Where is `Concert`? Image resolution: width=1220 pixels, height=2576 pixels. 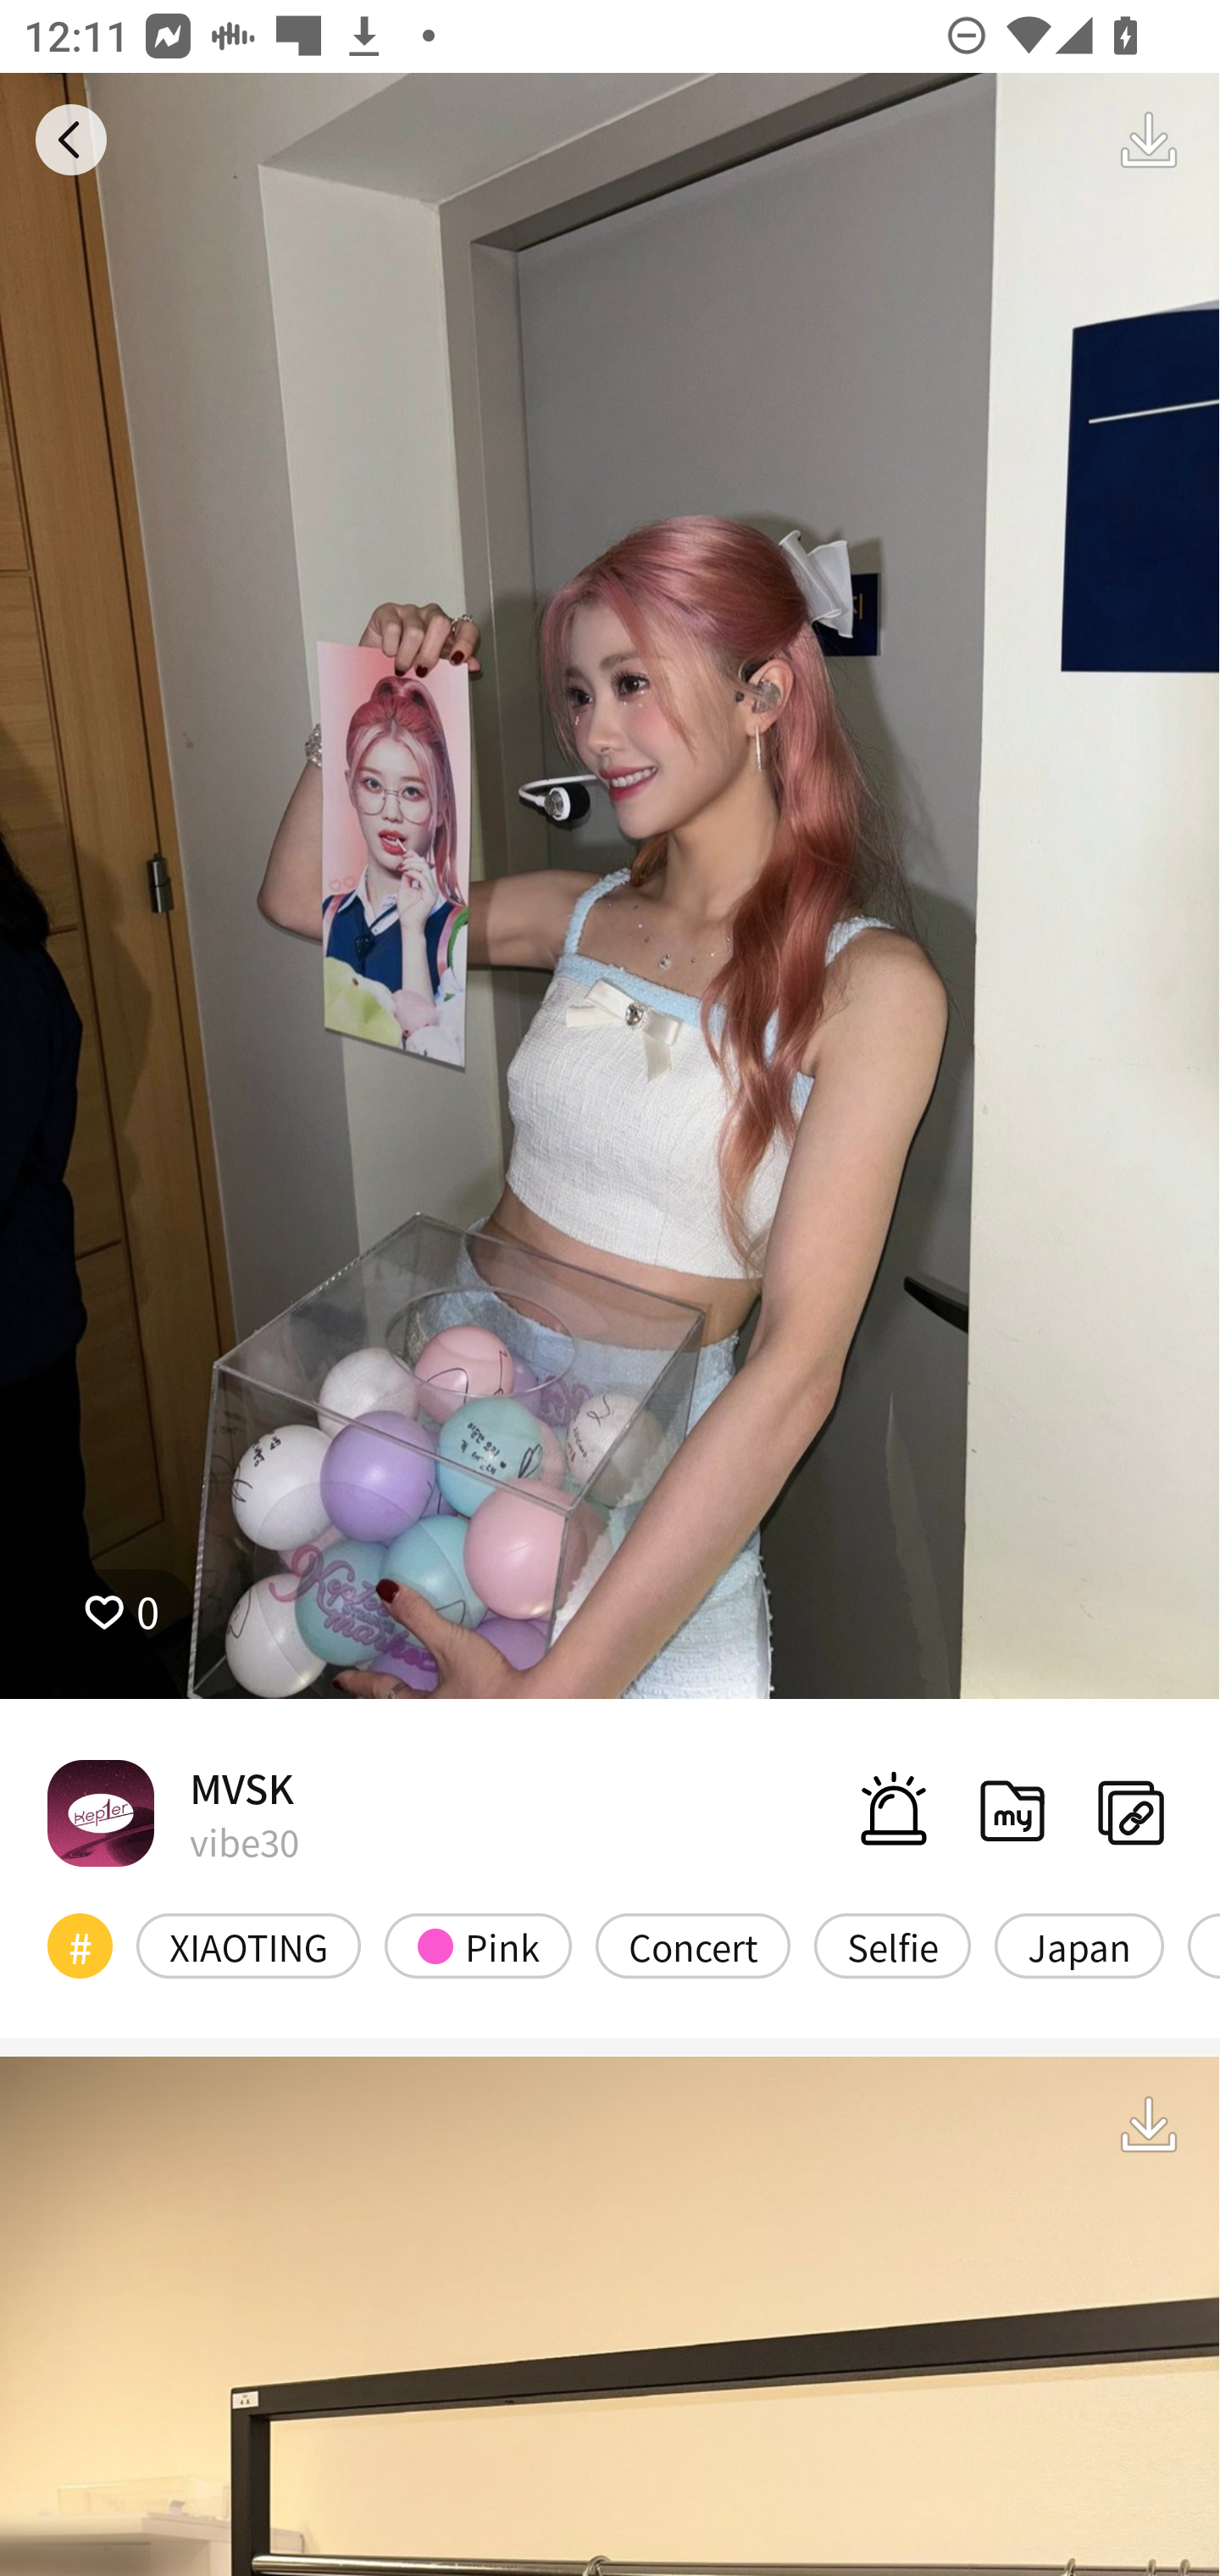 Concert is located at coordinates (693, 1946).